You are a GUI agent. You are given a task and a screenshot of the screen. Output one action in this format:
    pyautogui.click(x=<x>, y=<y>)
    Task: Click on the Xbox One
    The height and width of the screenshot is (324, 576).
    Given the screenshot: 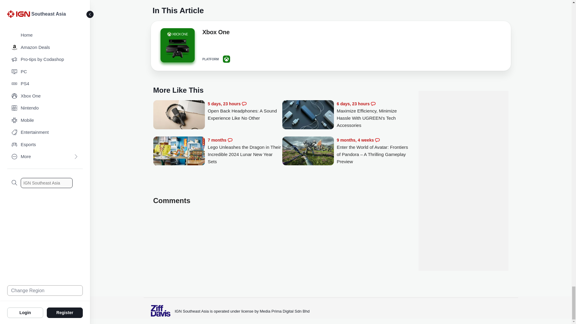 What is the action you would take?
    pyautogui.click(x=215, y=33)
    